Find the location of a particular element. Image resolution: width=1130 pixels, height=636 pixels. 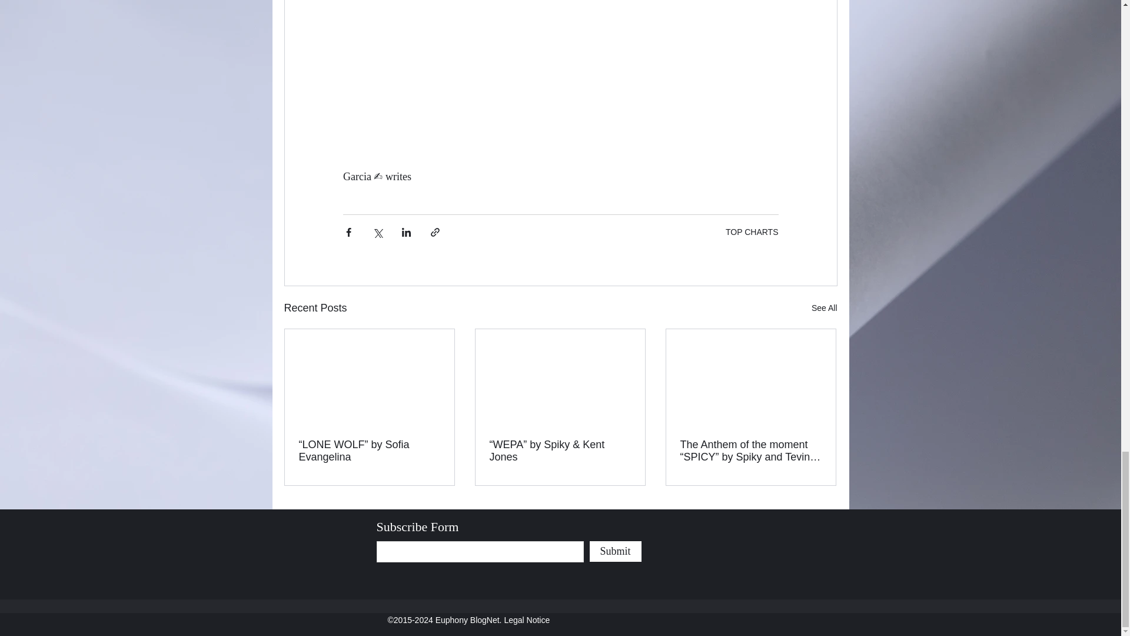

TOP CHARTS is located at coordinates (752, 231).